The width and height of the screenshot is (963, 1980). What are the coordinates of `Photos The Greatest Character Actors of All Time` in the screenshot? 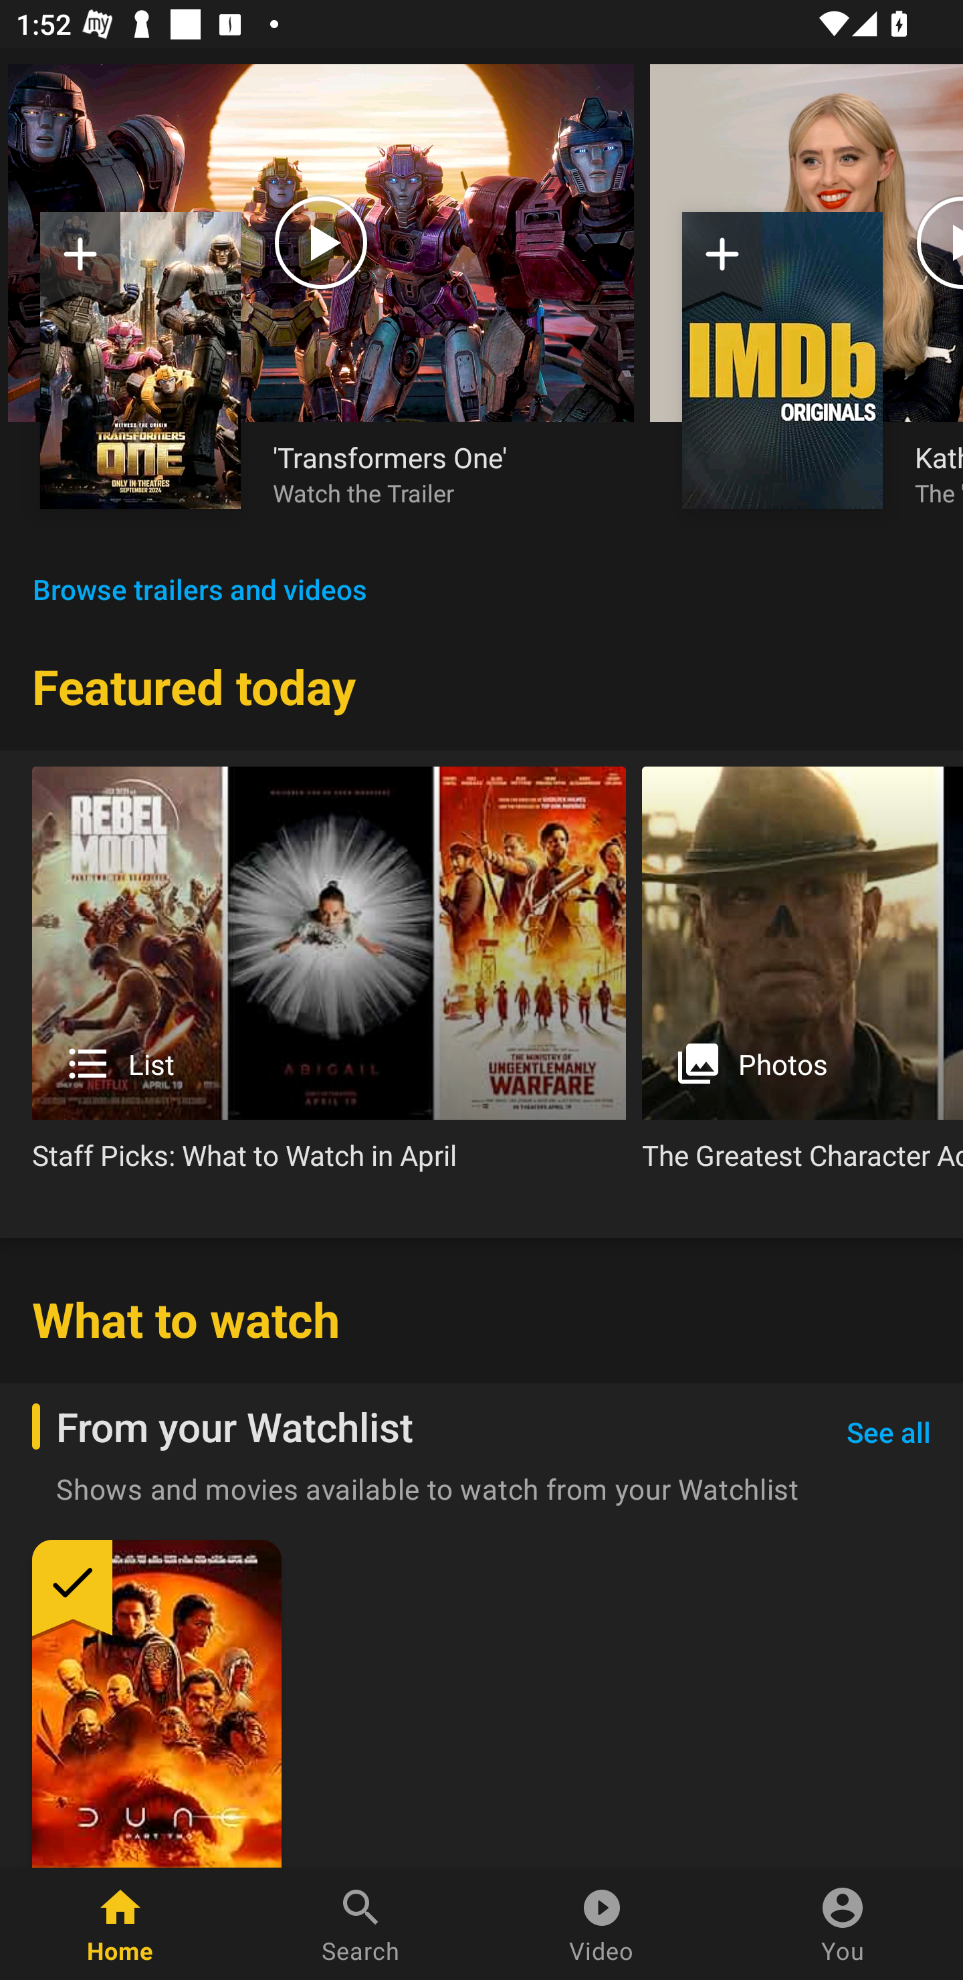 It's located at (802, 978).